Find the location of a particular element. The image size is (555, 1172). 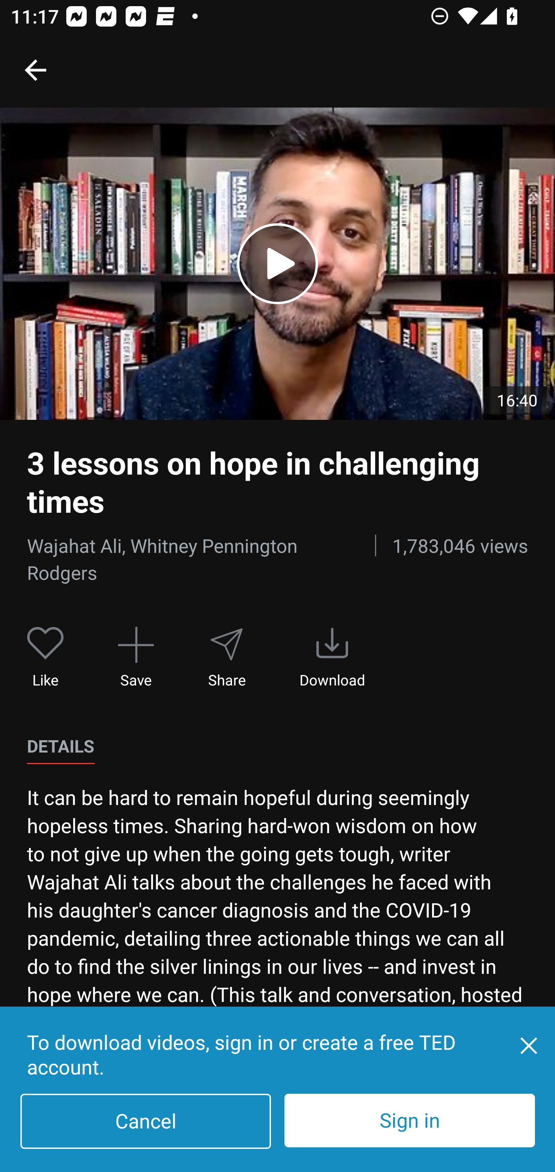

Download is located at coordinates (332, 657).